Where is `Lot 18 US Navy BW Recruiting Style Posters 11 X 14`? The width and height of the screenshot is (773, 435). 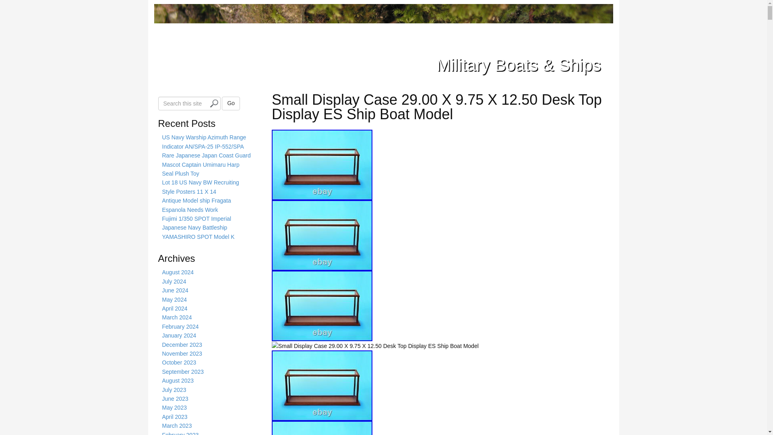 Lot 18 US Navy BW Recruiting Style Posters 11 X 14 is located at coordinates (200, 186).